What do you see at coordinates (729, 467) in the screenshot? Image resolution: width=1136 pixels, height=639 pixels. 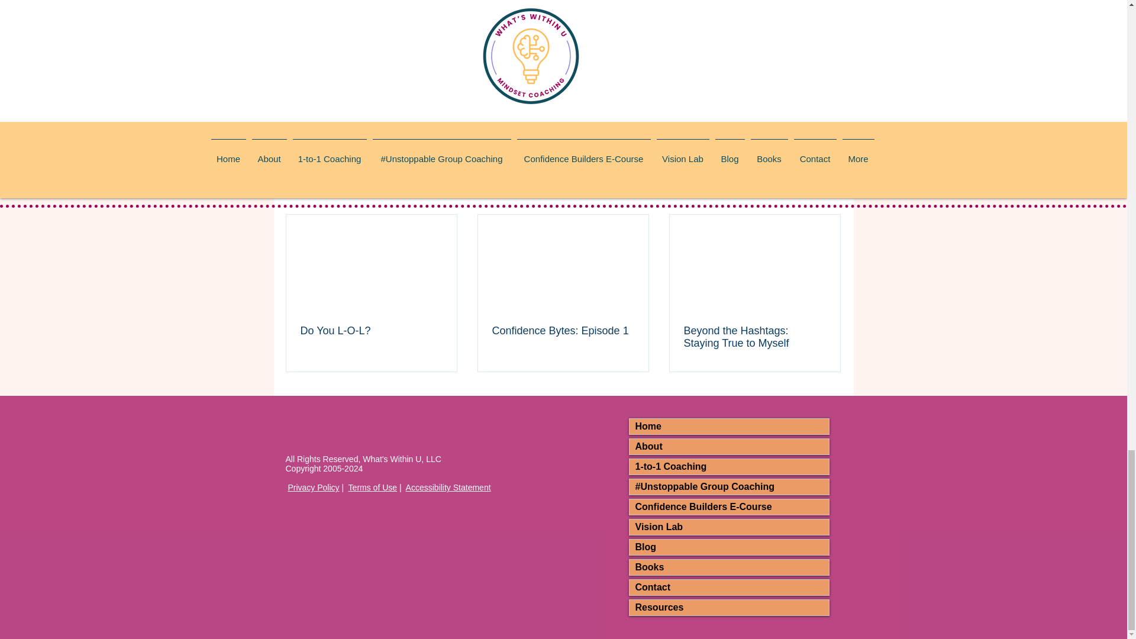 I see `1-to-1 Coaching` at bounding box center [729, 467].